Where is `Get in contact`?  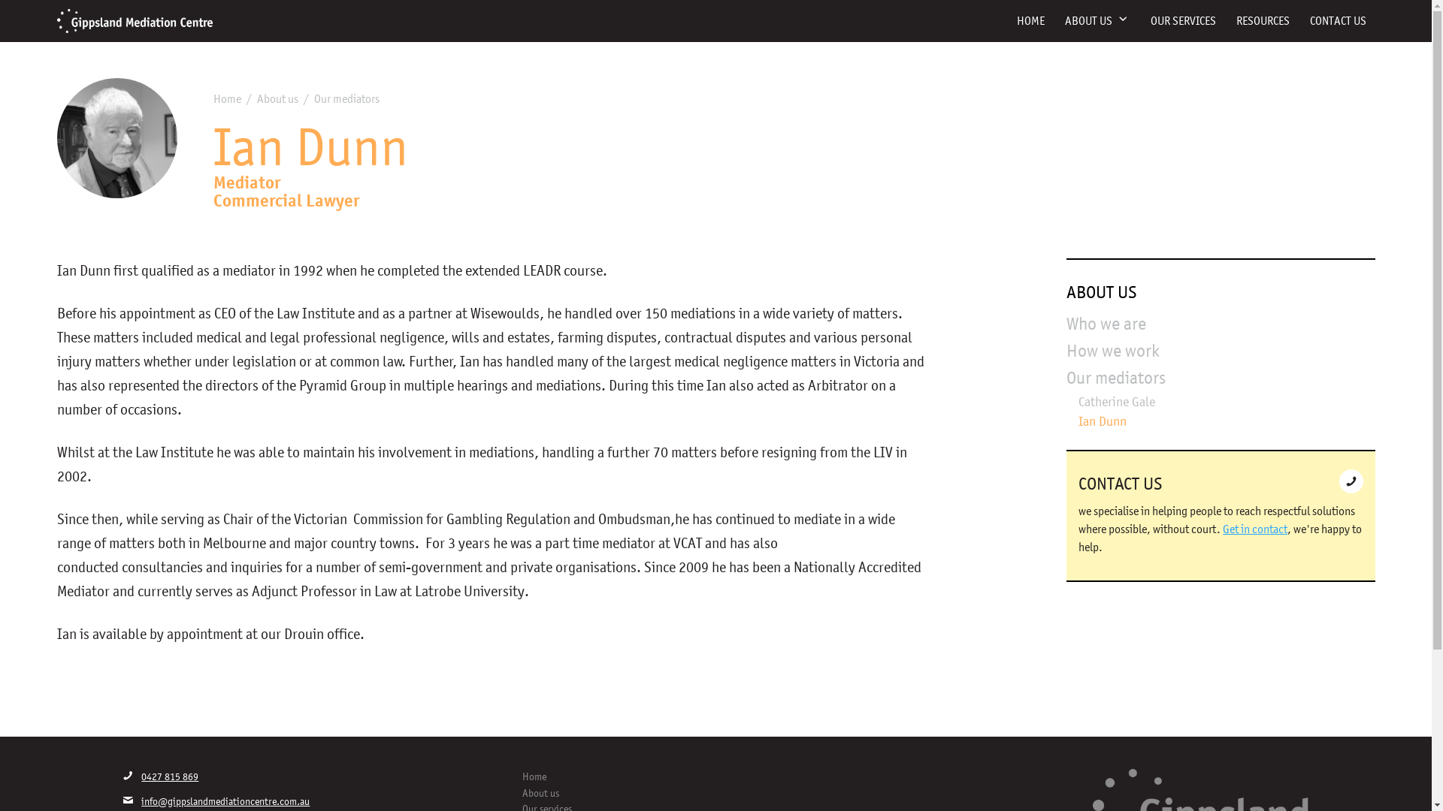
Get in contact is located at coordinates (1255, 529).